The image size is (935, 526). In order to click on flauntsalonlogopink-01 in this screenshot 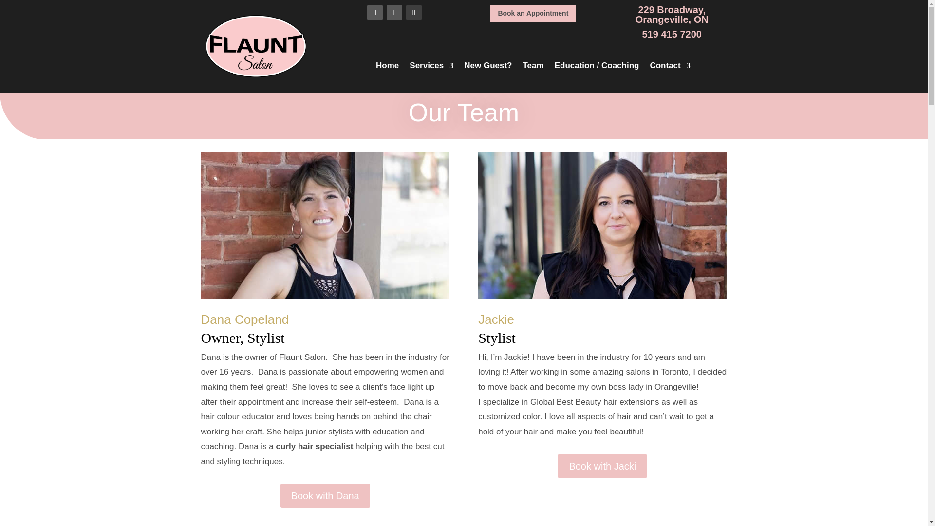, I will do `click(256, 47)`.